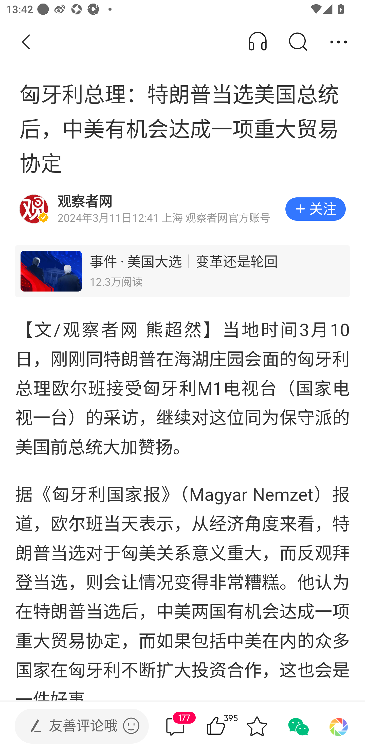  I want to click on 395赞, so click(228, 726).